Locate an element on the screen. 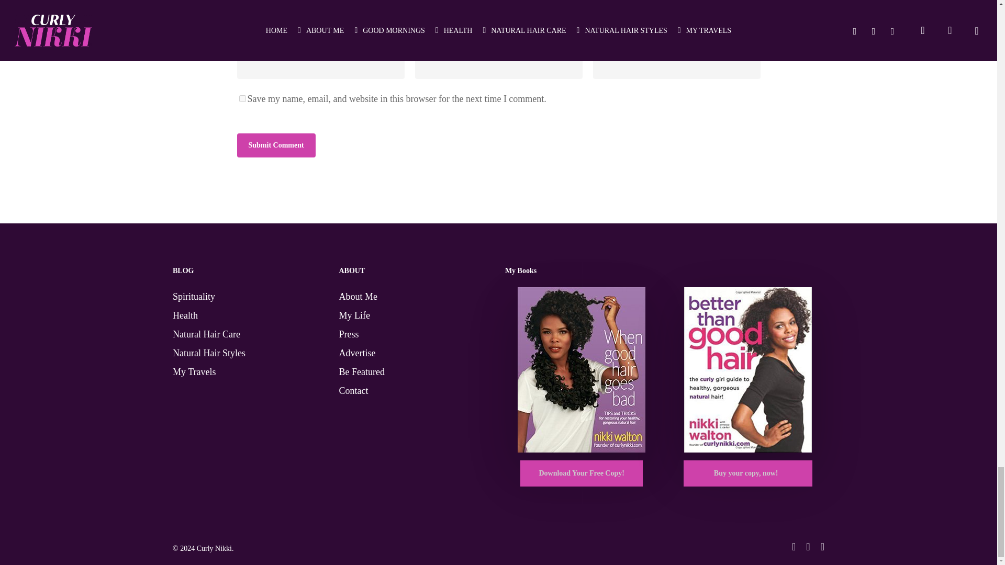  yes is located at coordinates (242, 98).